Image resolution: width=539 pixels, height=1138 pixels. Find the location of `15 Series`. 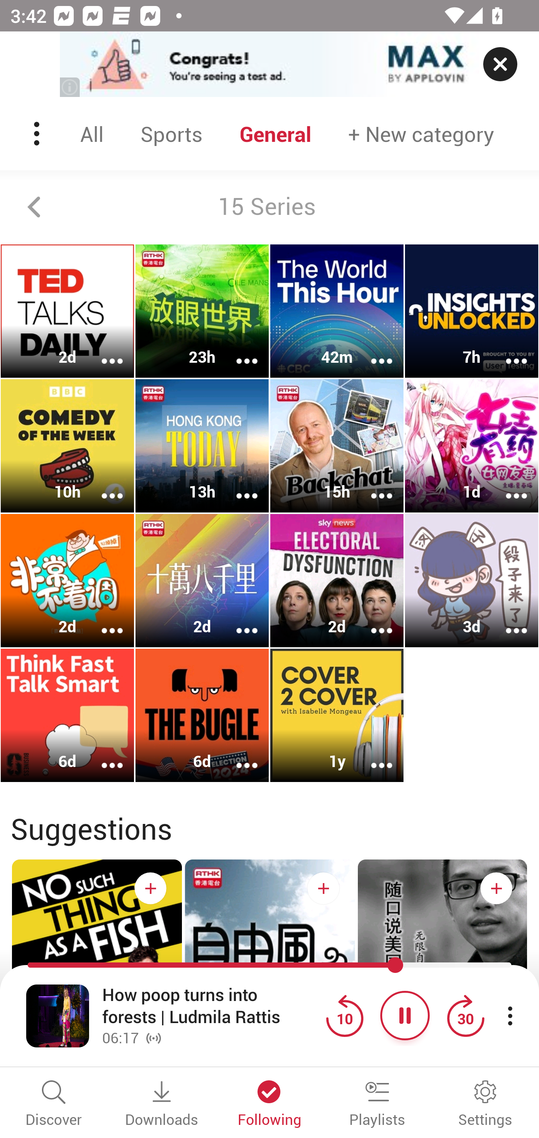

15 Series is located at coordinates (269, 207).